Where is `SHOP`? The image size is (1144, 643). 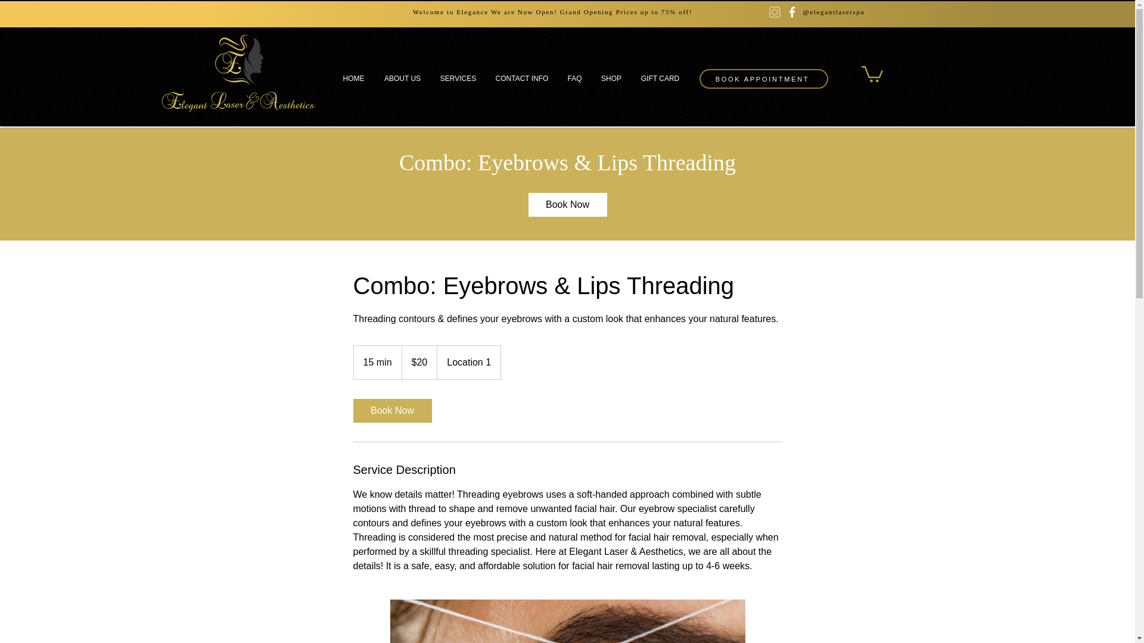
SHOP is located at coordinates (611, 79).